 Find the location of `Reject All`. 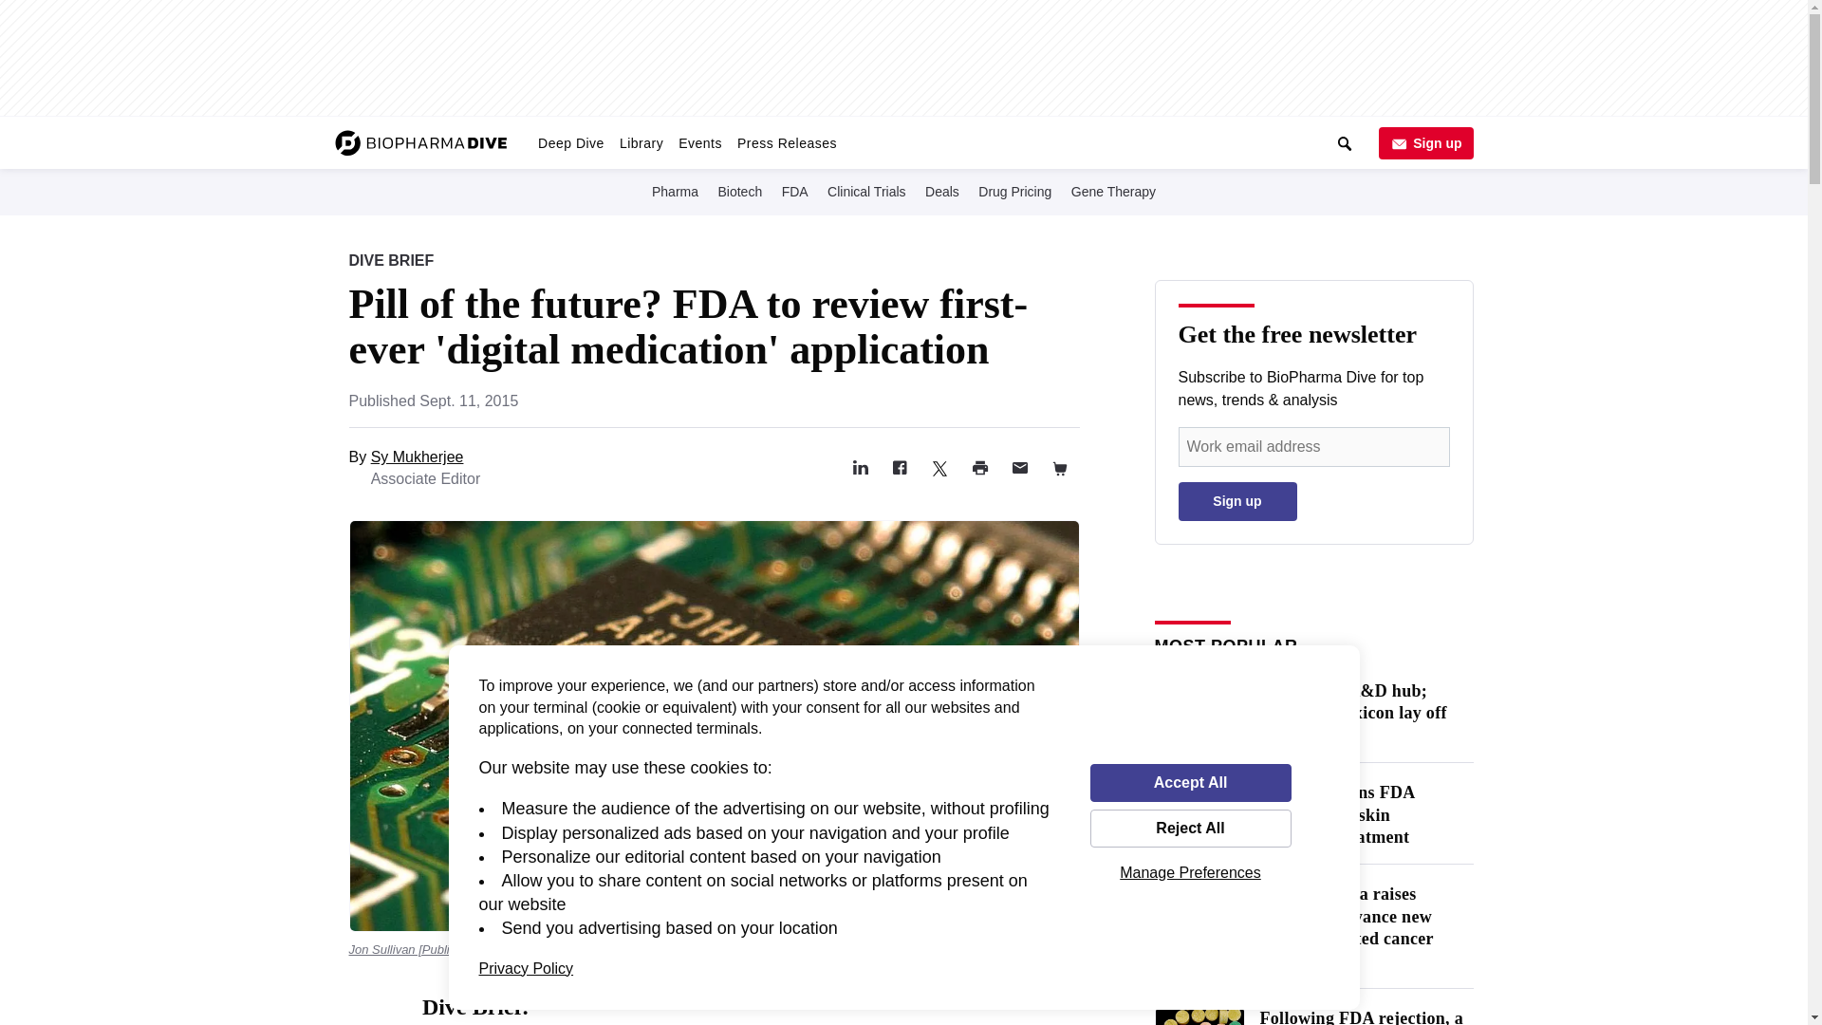

Reject All is located at coordinates (1190, 829).